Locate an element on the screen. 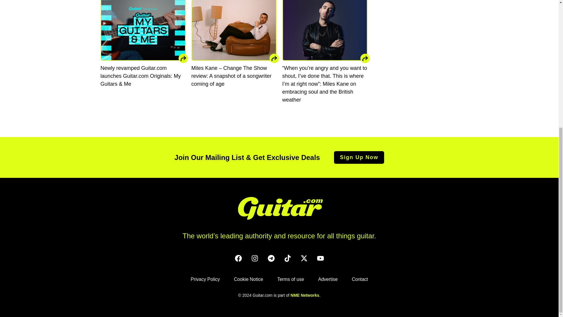  Published September 14, 2023 1:19PM is located at coordinates (143, 95).